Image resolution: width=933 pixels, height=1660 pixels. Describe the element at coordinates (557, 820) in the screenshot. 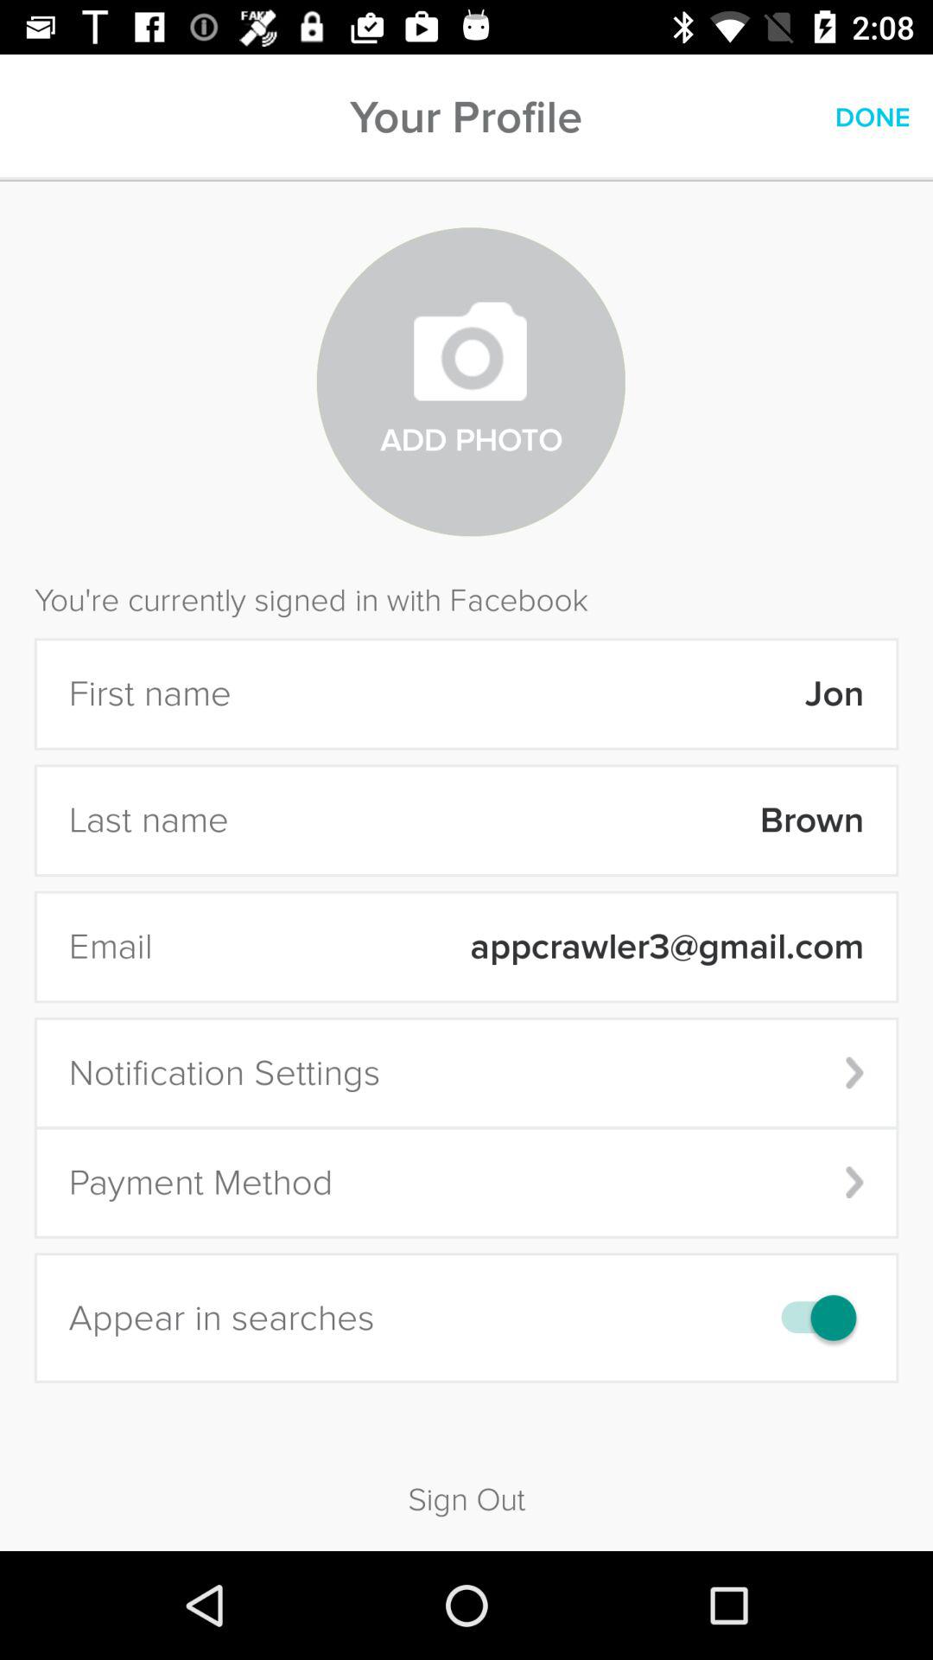

I see `press icon to the right of last name item` at that location.